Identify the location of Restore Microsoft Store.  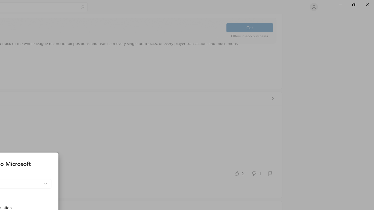
(354, 5).